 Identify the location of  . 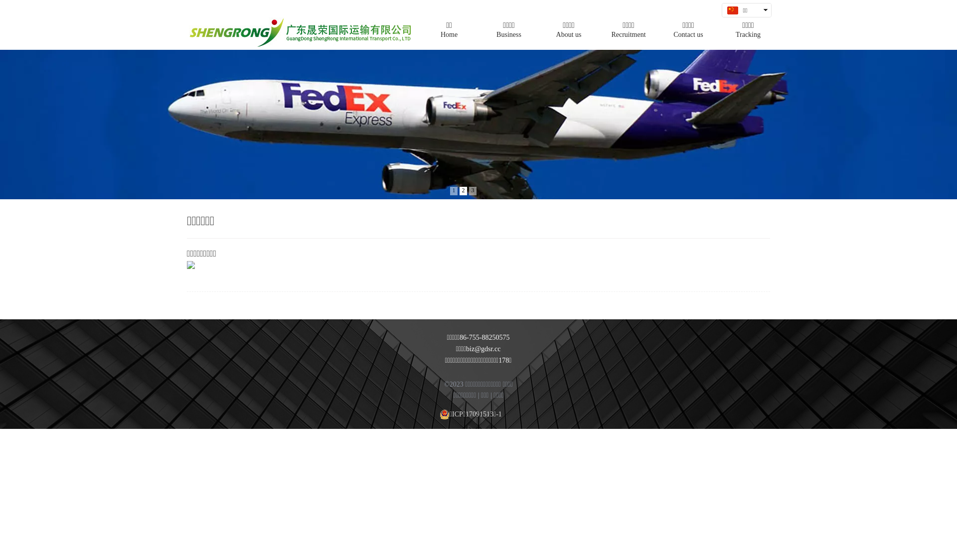
(744, 24).